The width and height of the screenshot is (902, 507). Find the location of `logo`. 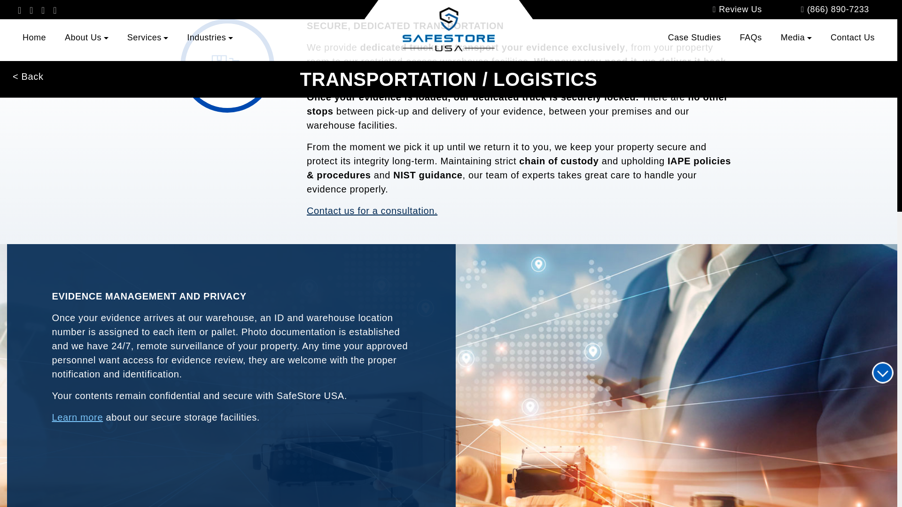

logo is located at coordinates (448, 31).